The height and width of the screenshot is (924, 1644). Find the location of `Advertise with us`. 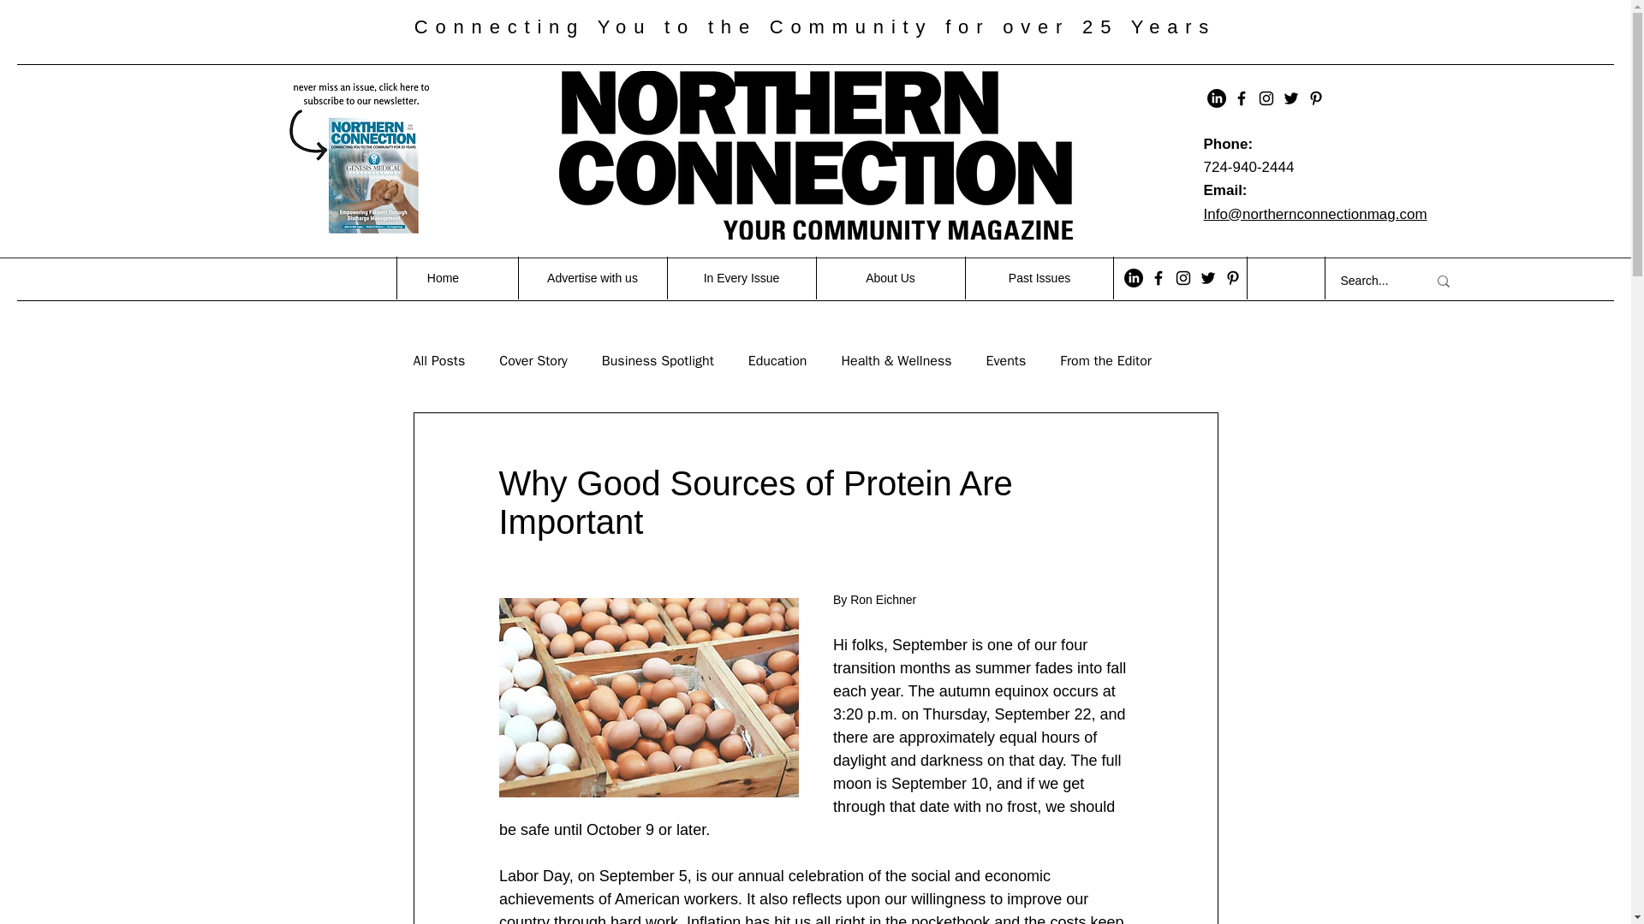

Advertise with us is located at coordinates (591, 277).